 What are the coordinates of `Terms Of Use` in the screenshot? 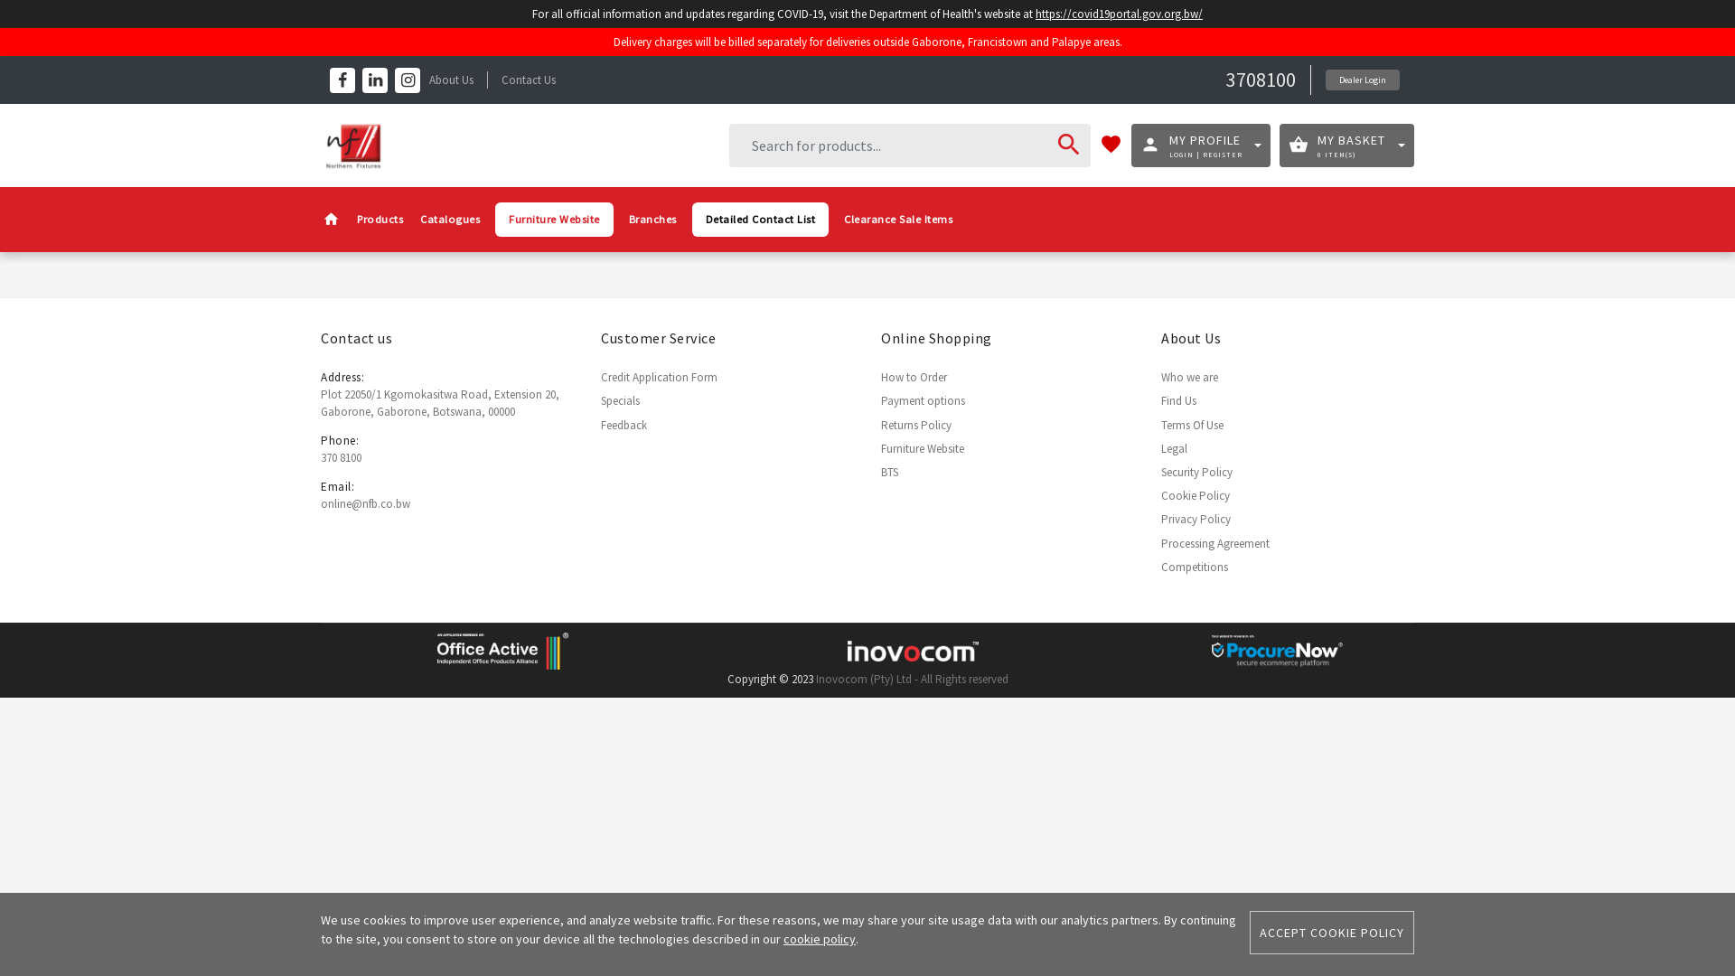 It's located at (1193, 425).